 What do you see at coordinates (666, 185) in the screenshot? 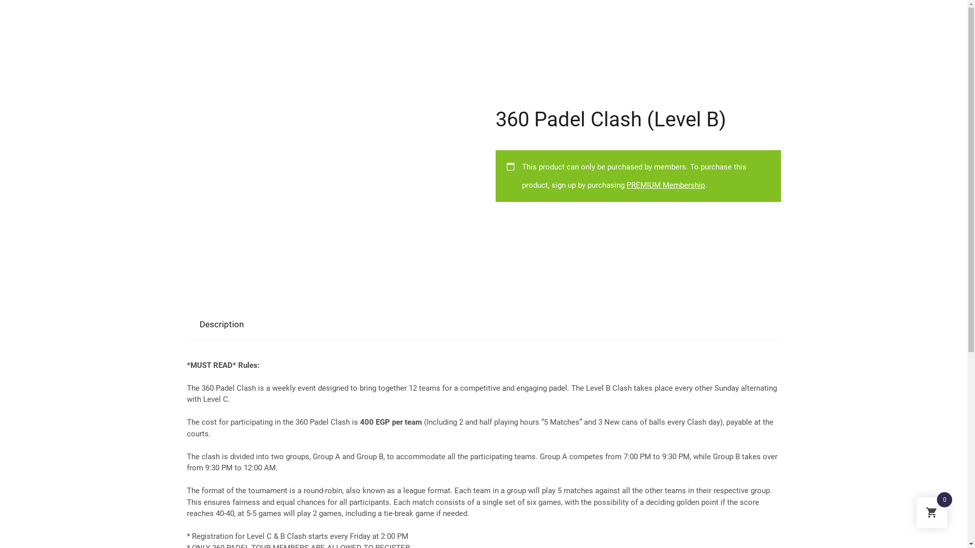
I see `PREMIUM Membership` at bounding box center [666, 185].